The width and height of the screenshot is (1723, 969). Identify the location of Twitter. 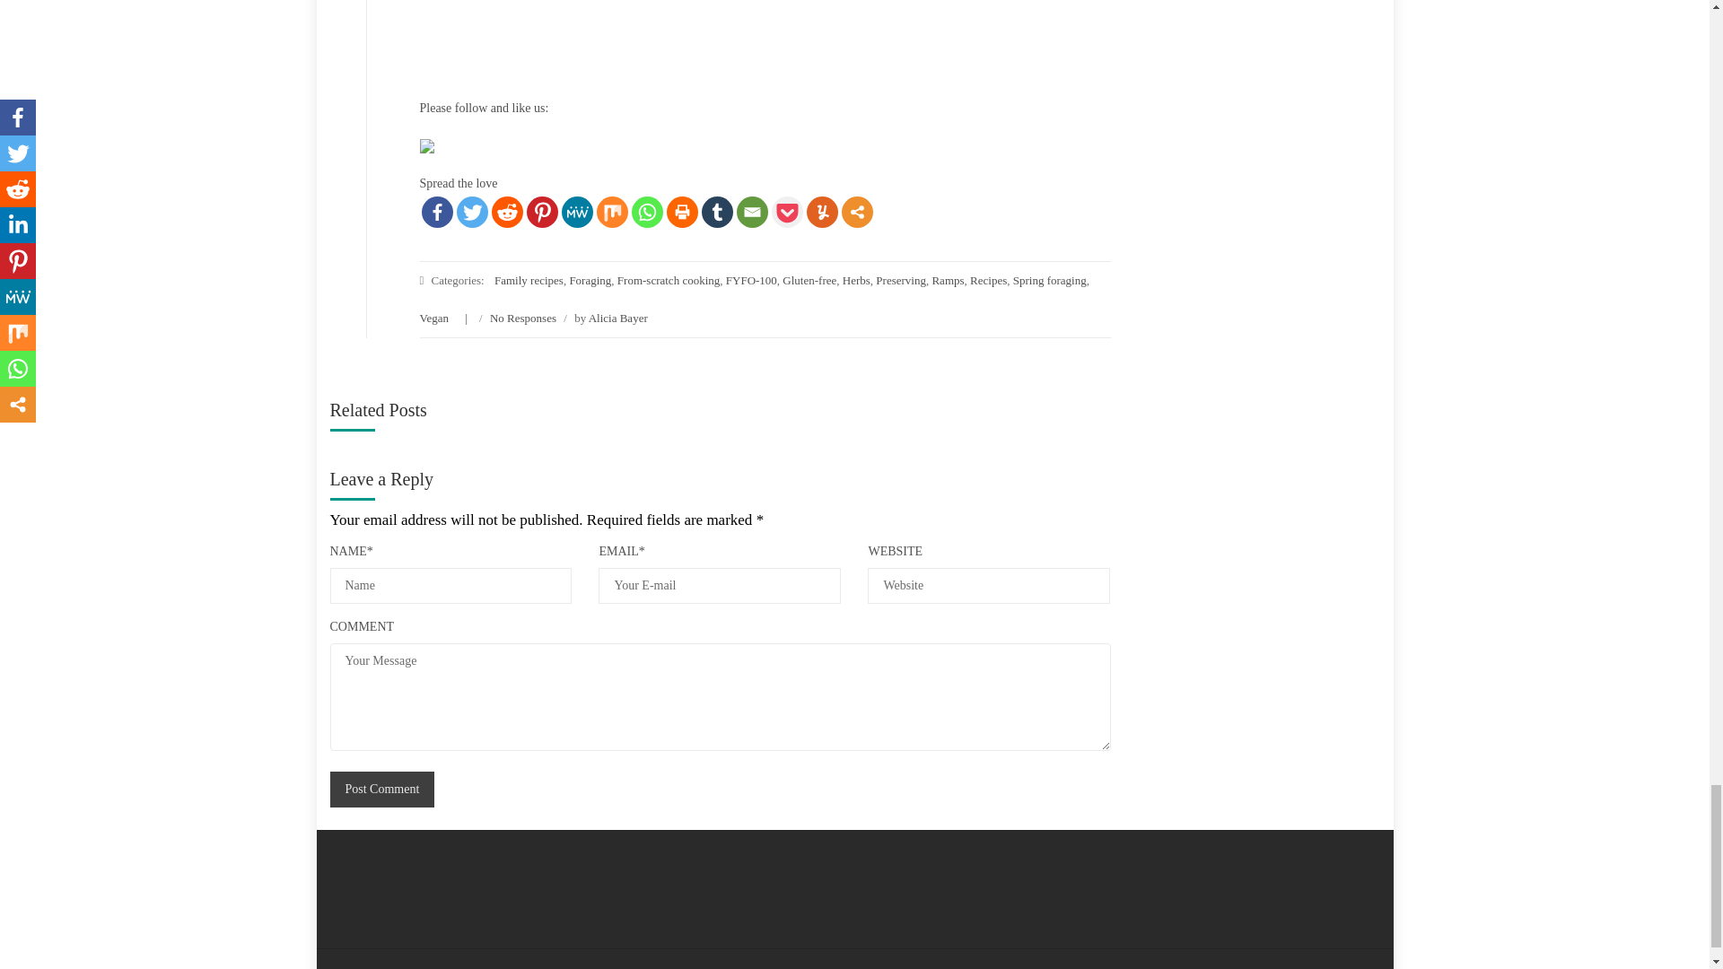
(472, 212).